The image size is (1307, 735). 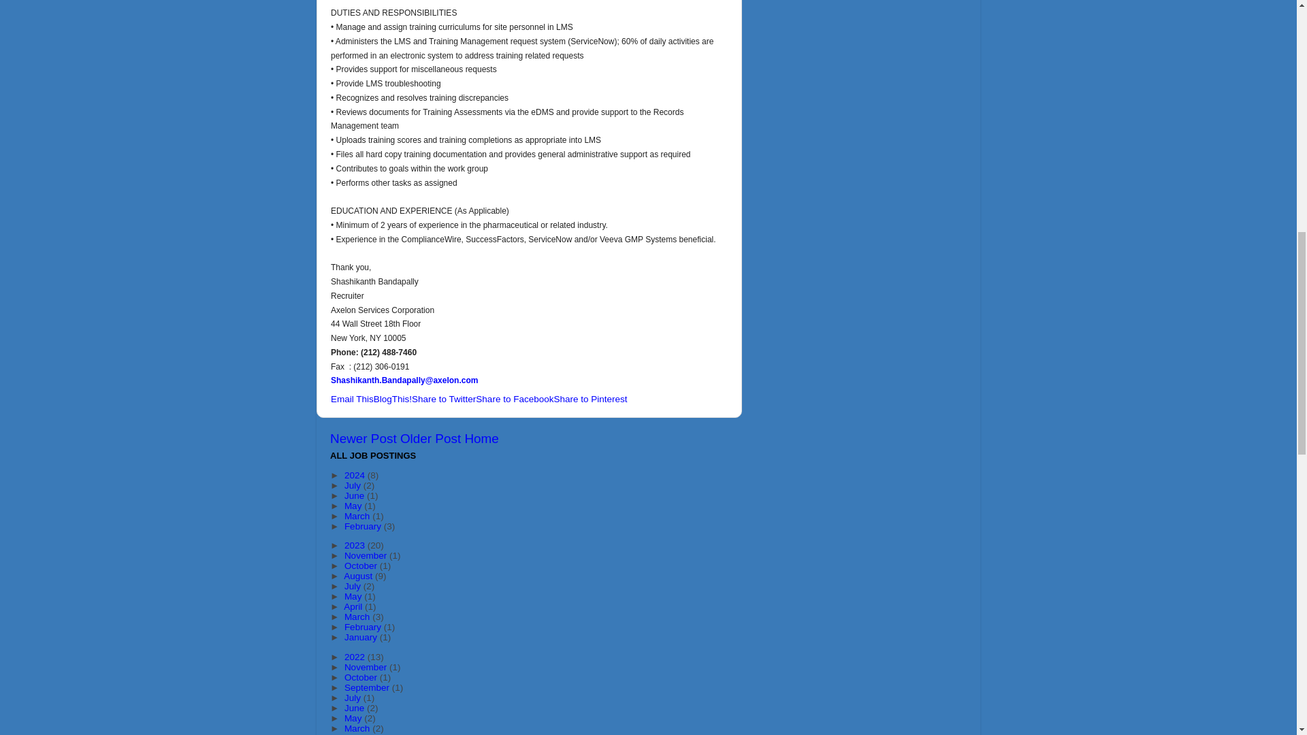 What do you see at coordinates (364, 525) in the screenshot?
I see `February` at bounding box center [364, 525].